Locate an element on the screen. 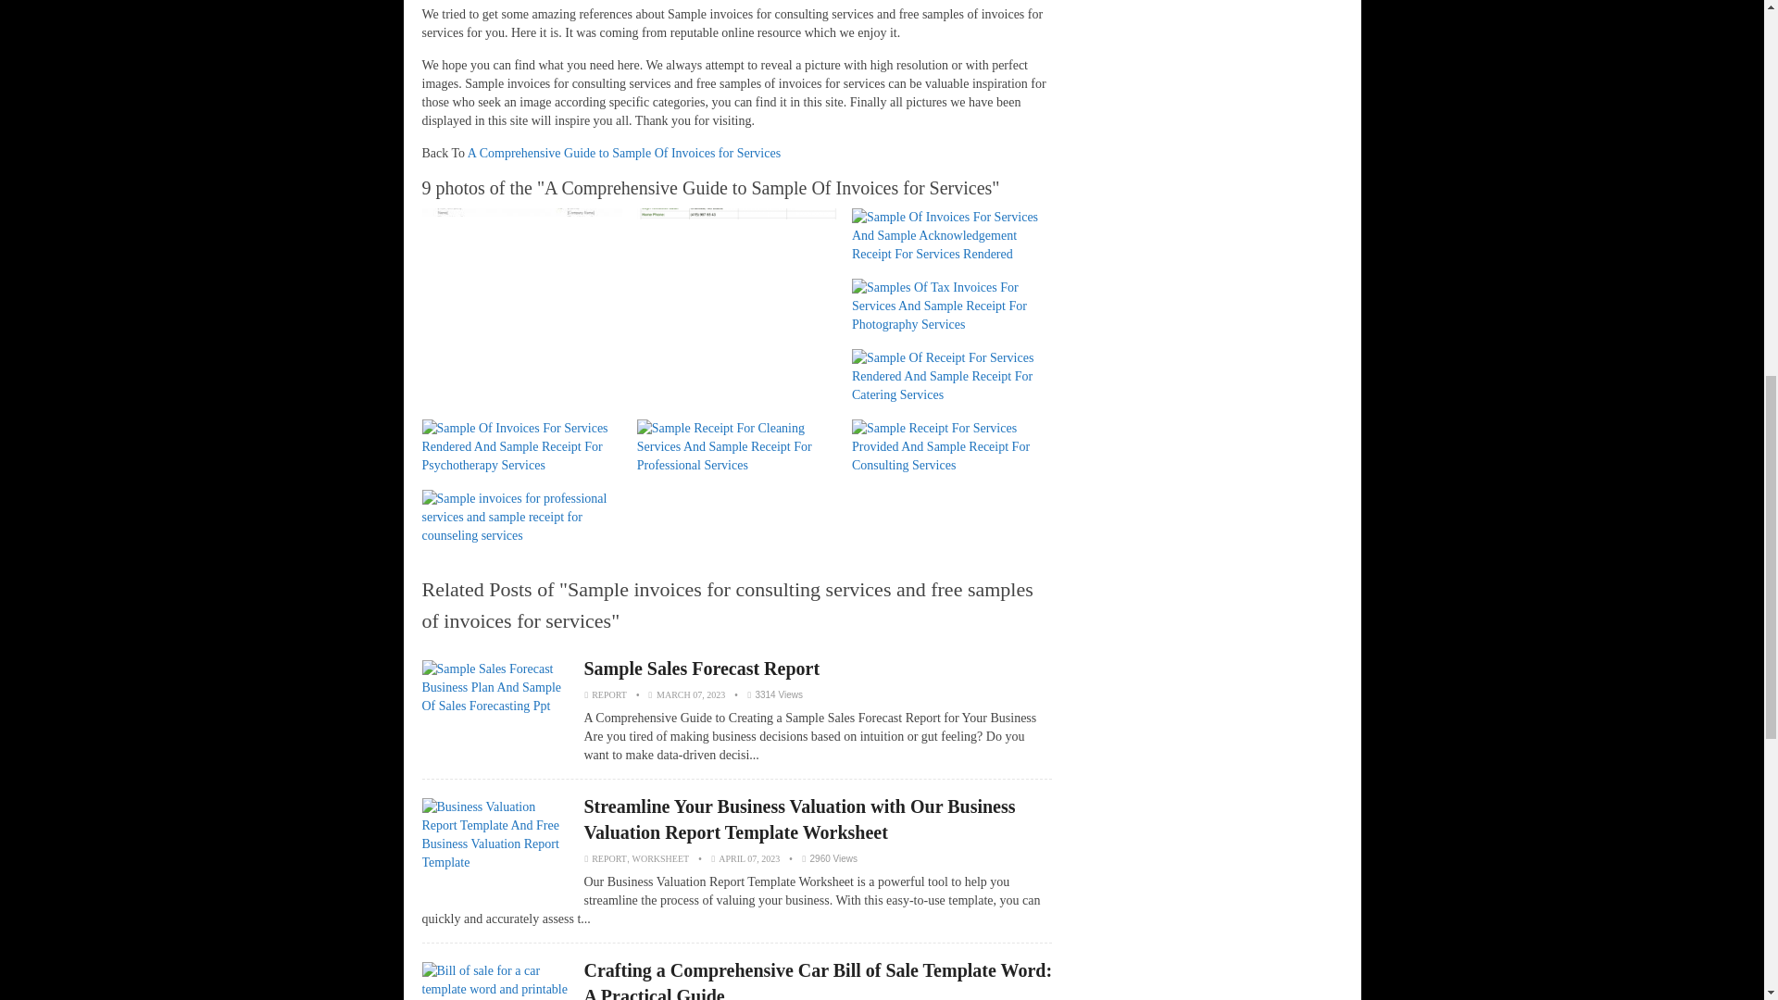 This screenshot has width=1778, height=1000. REPORT is located at coordinates (609, 694).